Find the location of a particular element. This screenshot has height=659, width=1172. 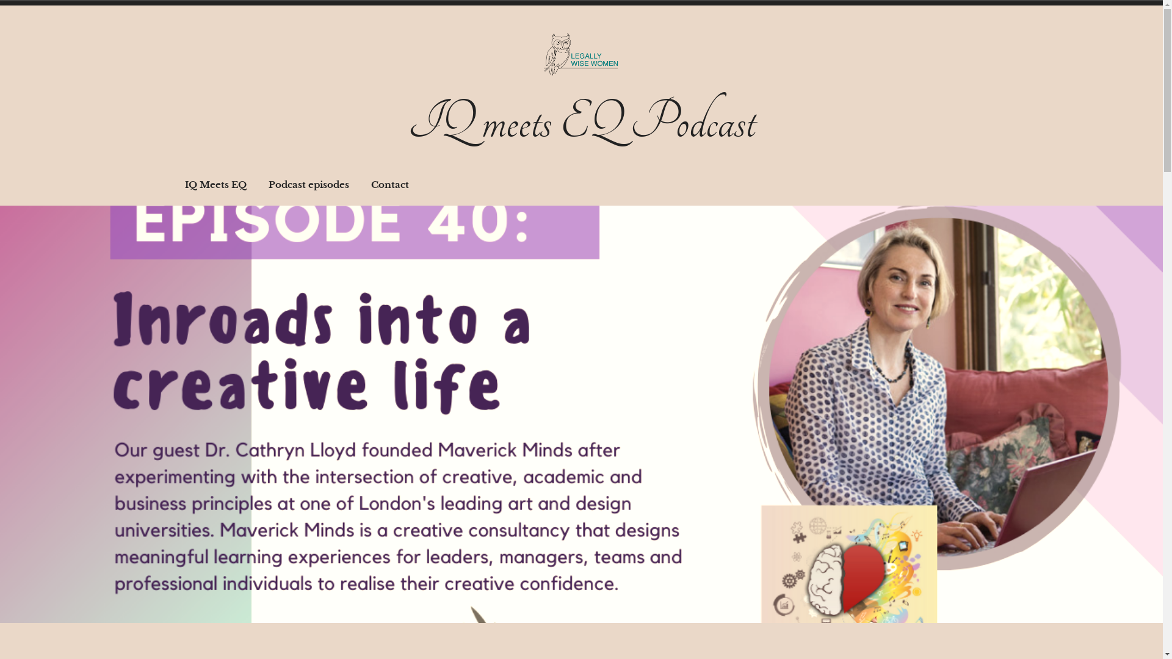

IQ meets EQ Podcast is located at coordinates (581, 123).